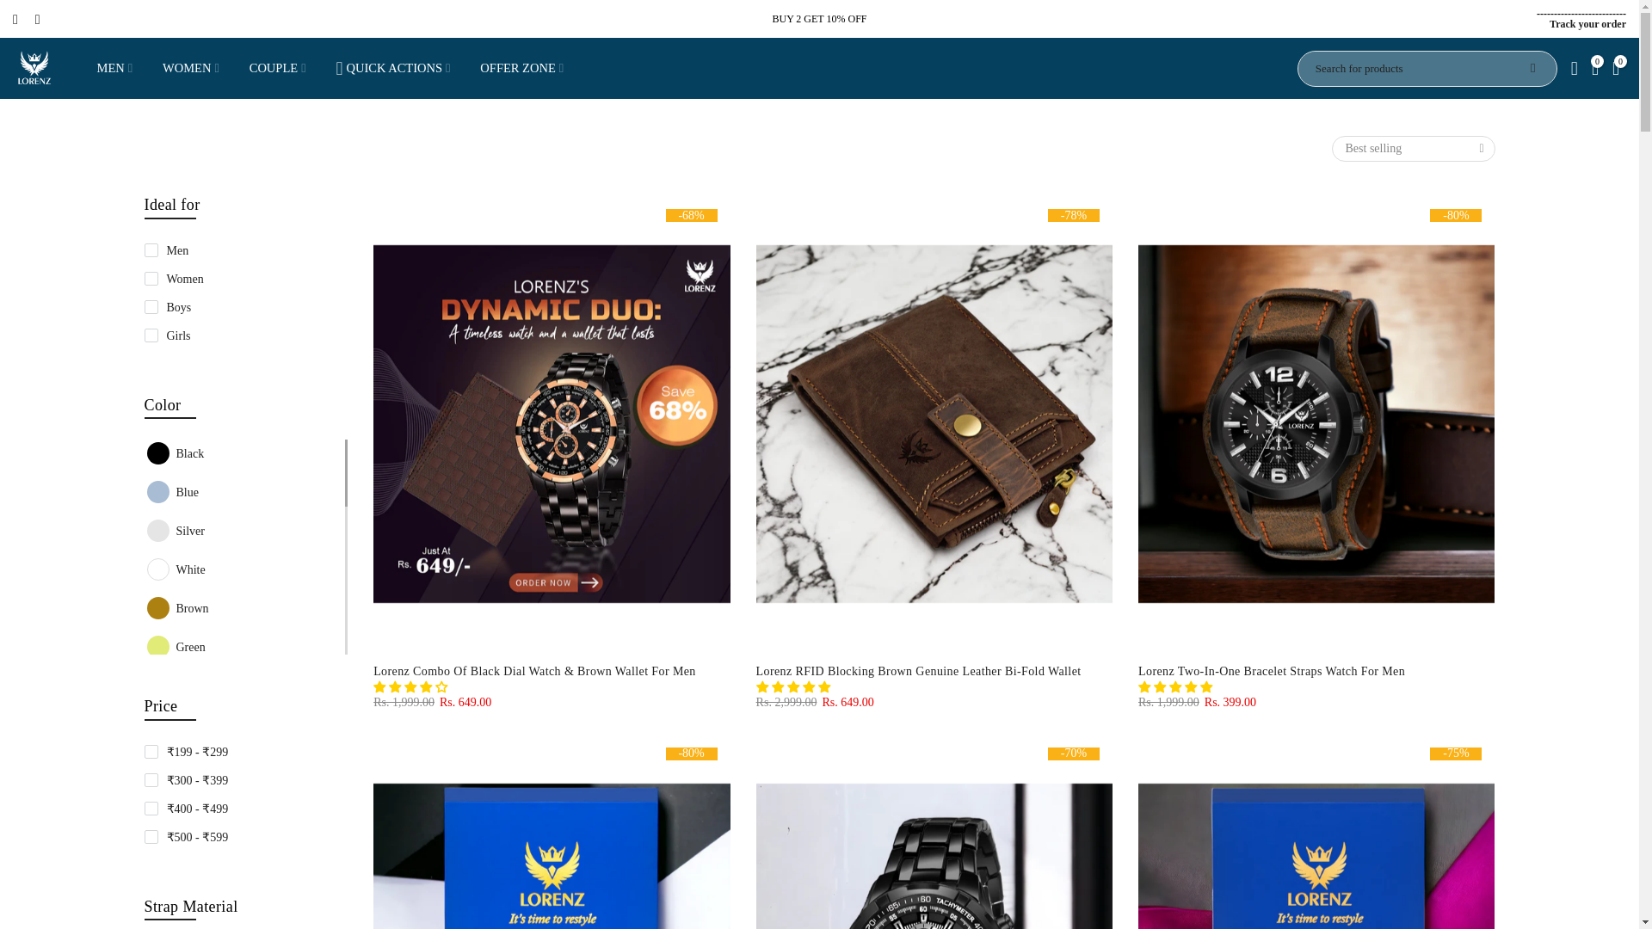 The height and width of the screenshot is (929, 1652). I want to click on MEN, so click(191, 68).